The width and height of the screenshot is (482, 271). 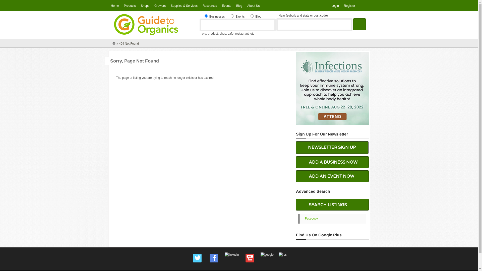 I want to click on Home, so click(x=115, y=6).